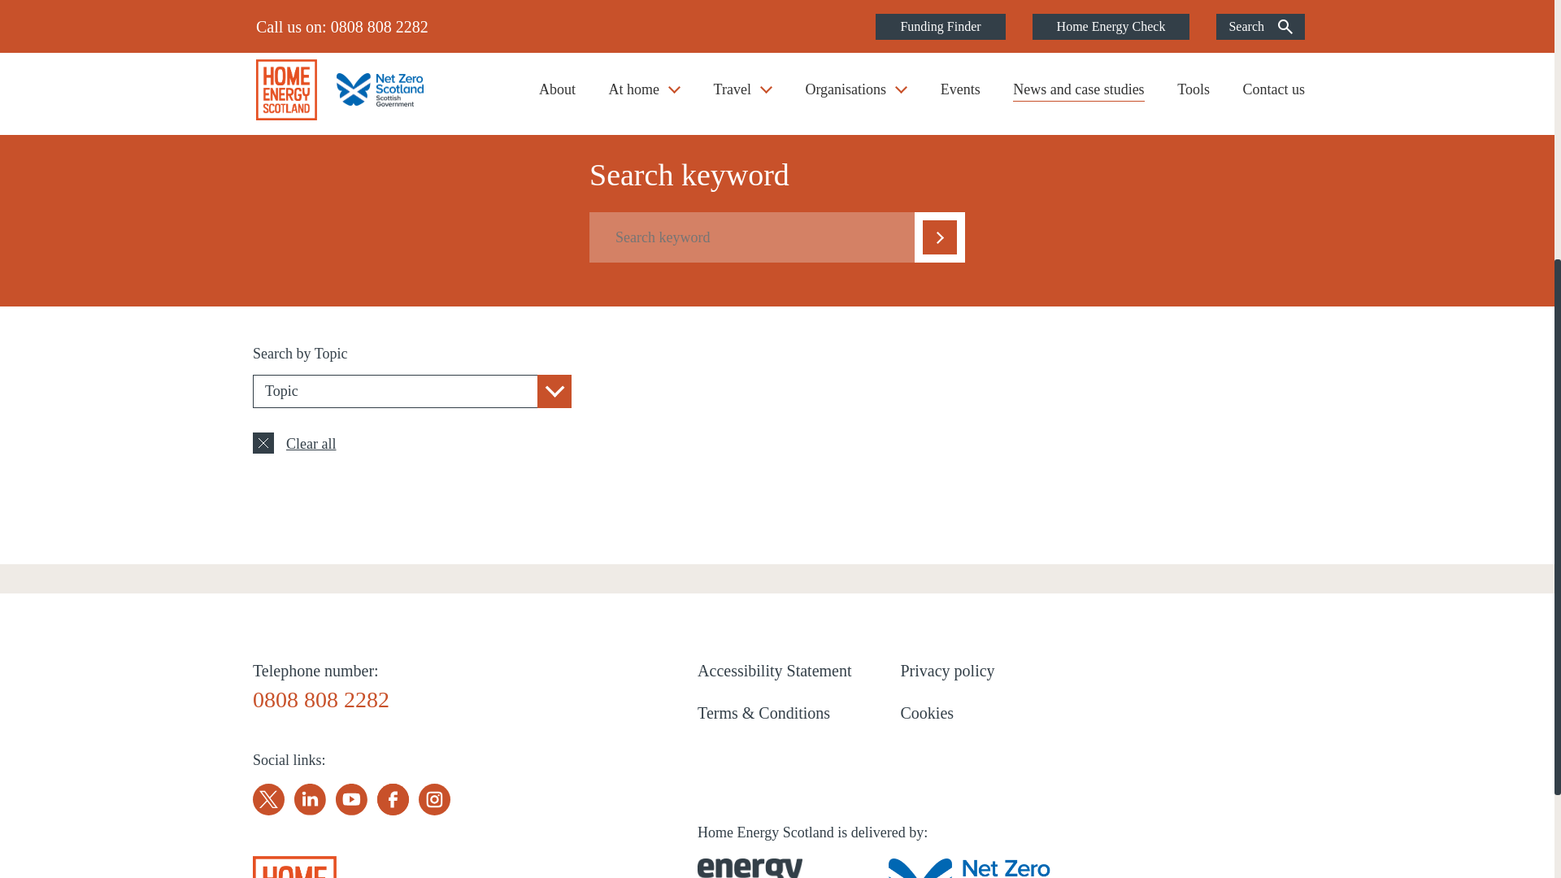  What do you see at coordinates (311, 800) in the screenshot?
I see `LinkedIn` at bounding box center [311, 800].